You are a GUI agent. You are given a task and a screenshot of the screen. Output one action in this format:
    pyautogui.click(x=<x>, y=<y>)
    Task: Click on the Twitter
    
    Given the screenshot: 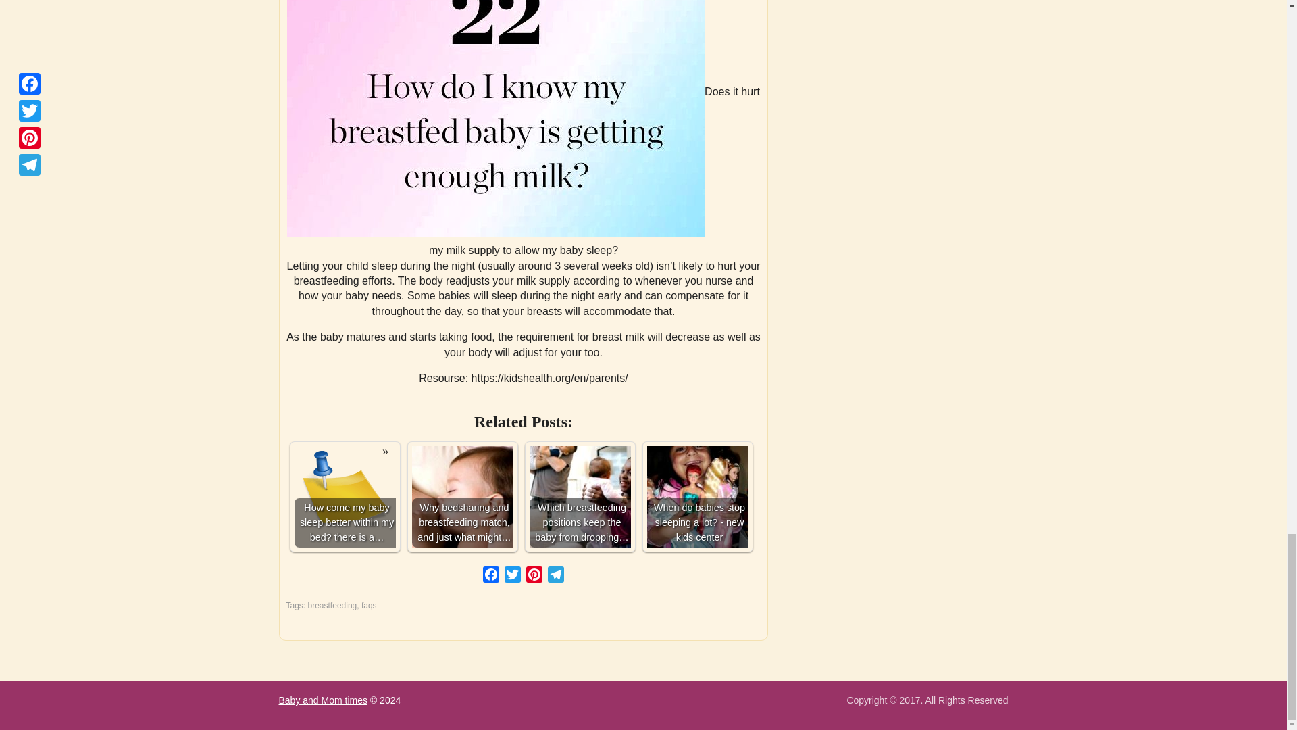 What is the action you would take?
    pyautogui.click(x=513, y=577)
    